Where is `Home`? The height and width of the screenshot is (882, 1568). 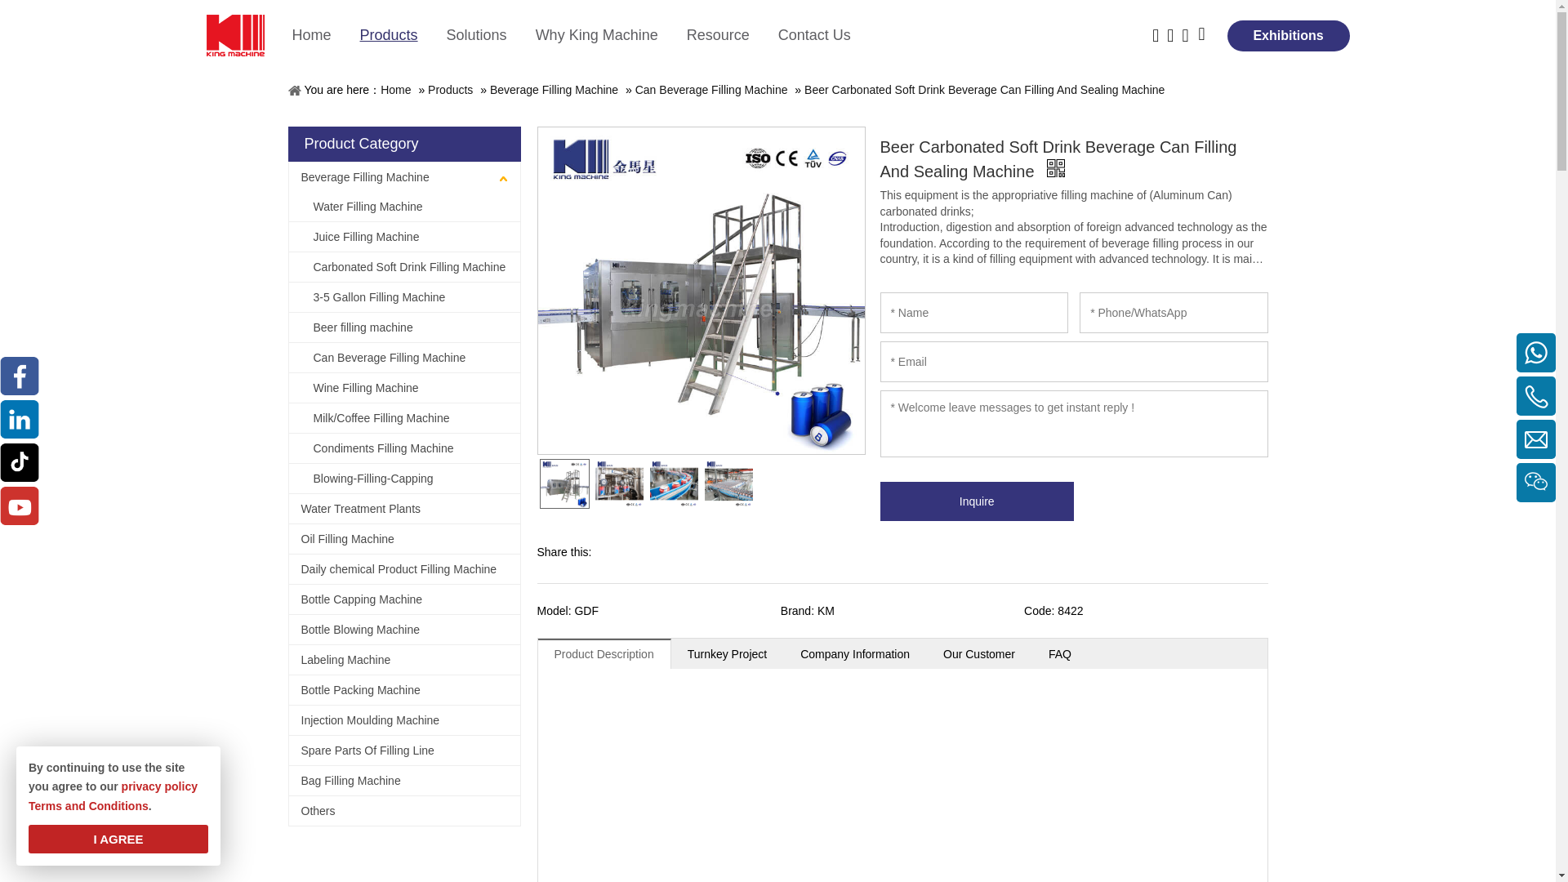 Home is located at coordinates (326, 36).